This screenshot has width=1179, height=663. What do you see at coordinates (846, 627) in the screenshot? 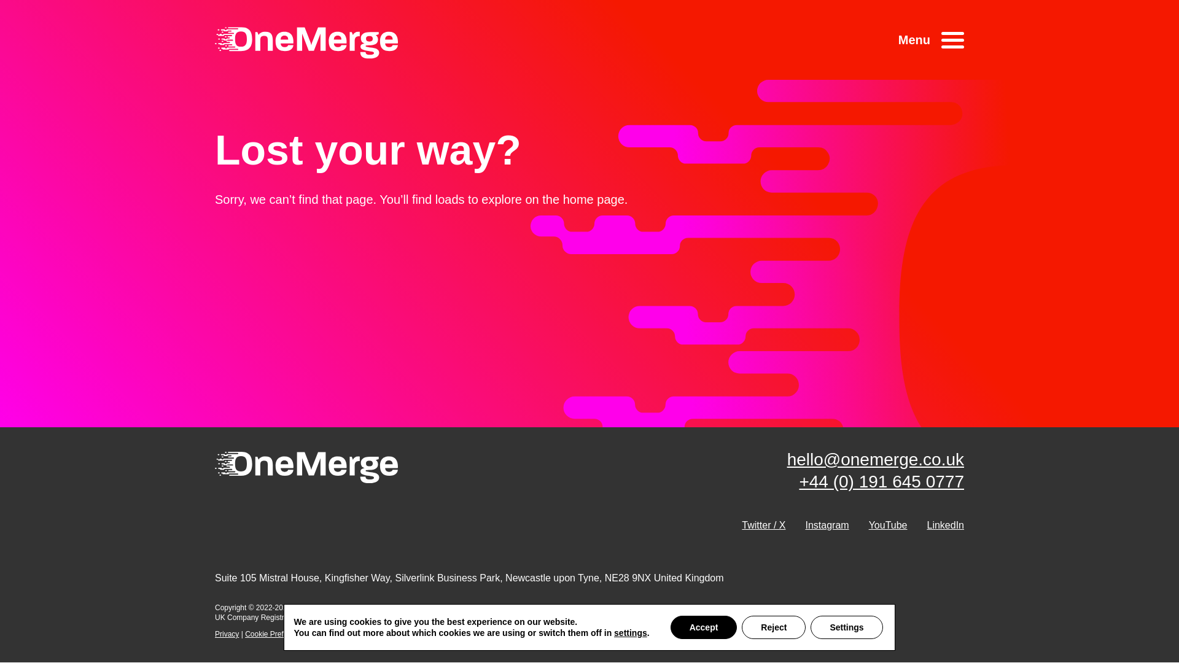
I see `Settings` at bounding box center [846, 627].